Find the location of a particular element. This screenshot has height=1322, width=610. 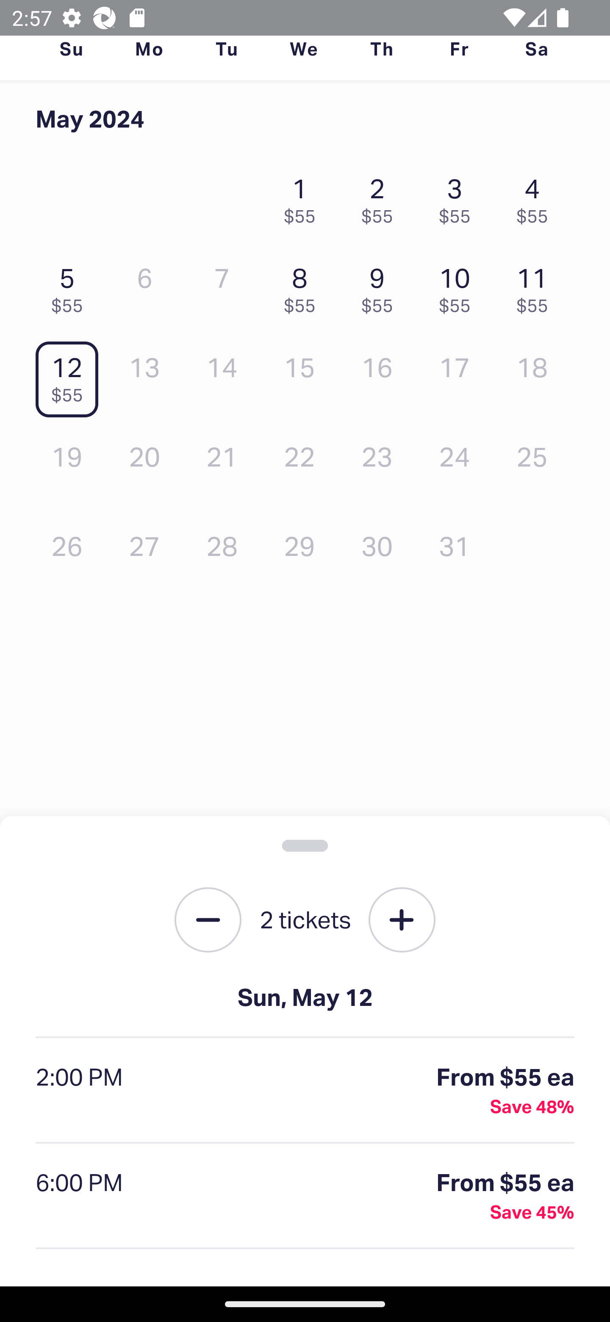

3 $55 is located at coordinates (459, 196).